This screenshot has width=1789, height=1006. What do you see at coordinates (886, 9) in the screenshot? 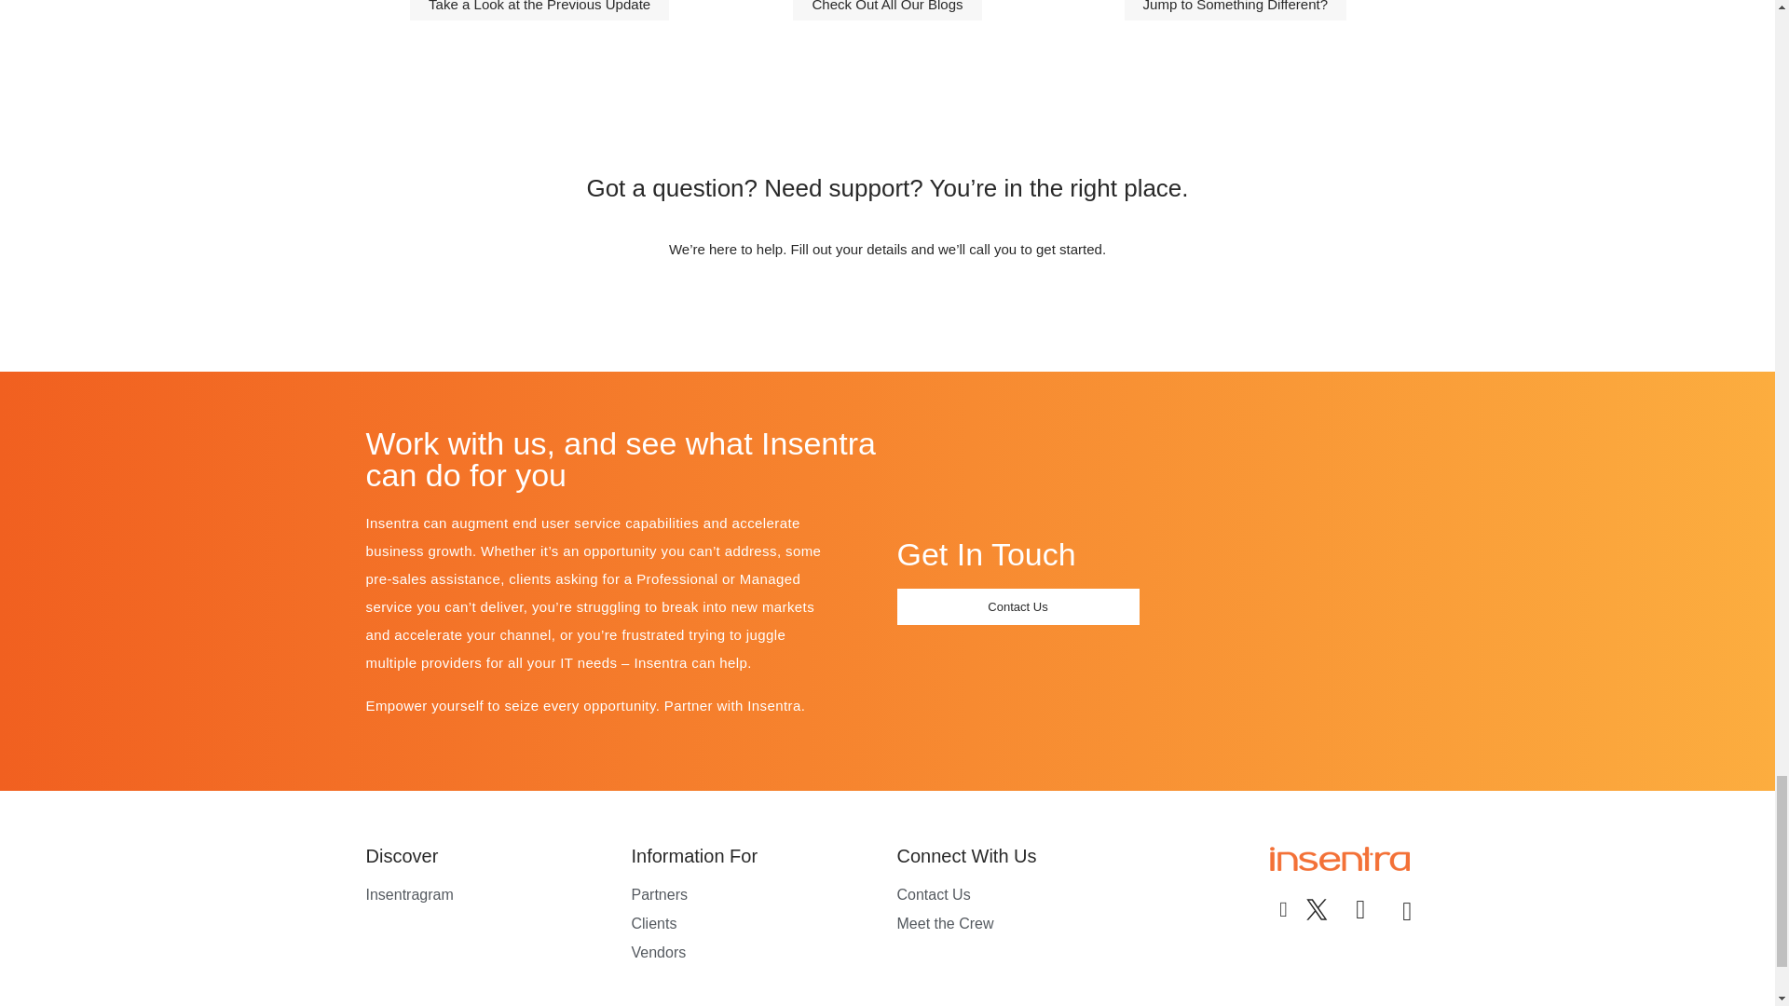
I see `Check Out All Our Blogs` at bounding box center [886, 9].